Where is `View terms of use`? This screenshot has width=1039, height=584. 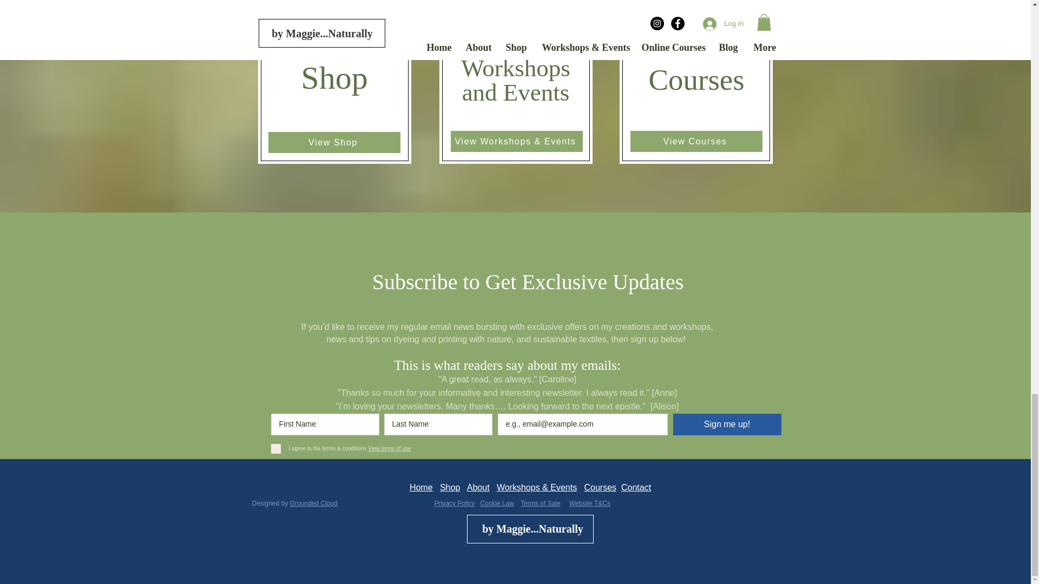 View terms of use is located at coordinates (389, 448).